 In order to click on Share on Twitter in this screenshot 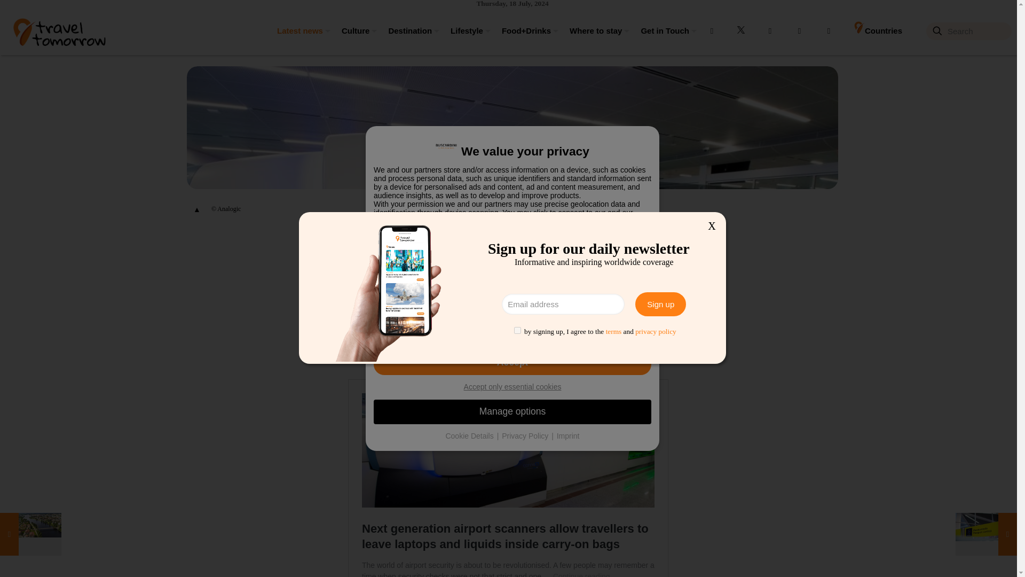, I will do `click(601, 241)`.